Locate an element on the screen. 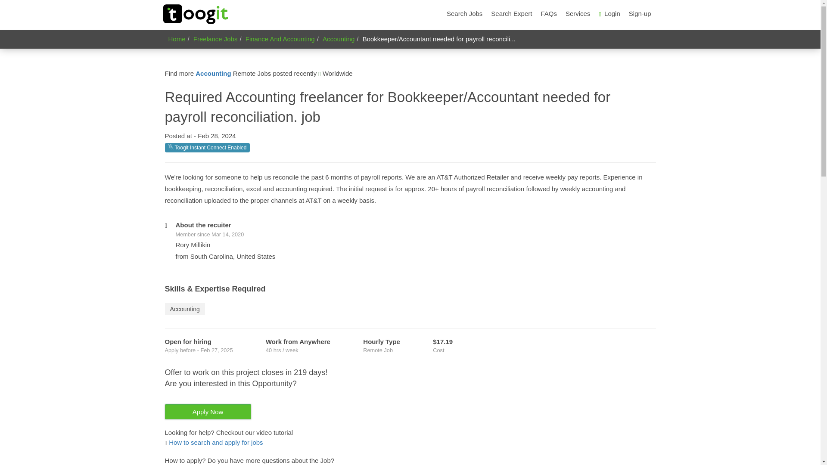  Login is located at coordinates (609, 14).